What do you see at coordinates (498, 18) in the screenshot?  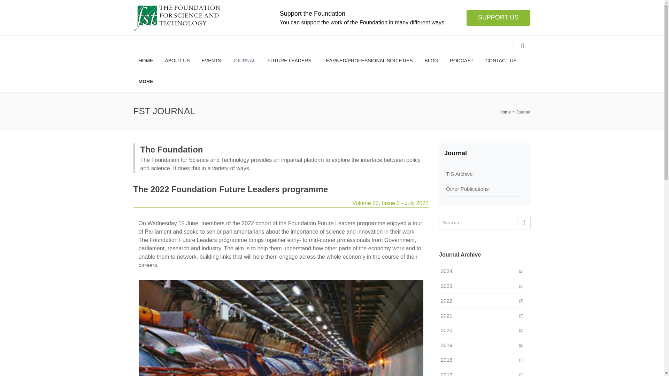 I see `SUPPORT US` at bounding box center [498, 18].